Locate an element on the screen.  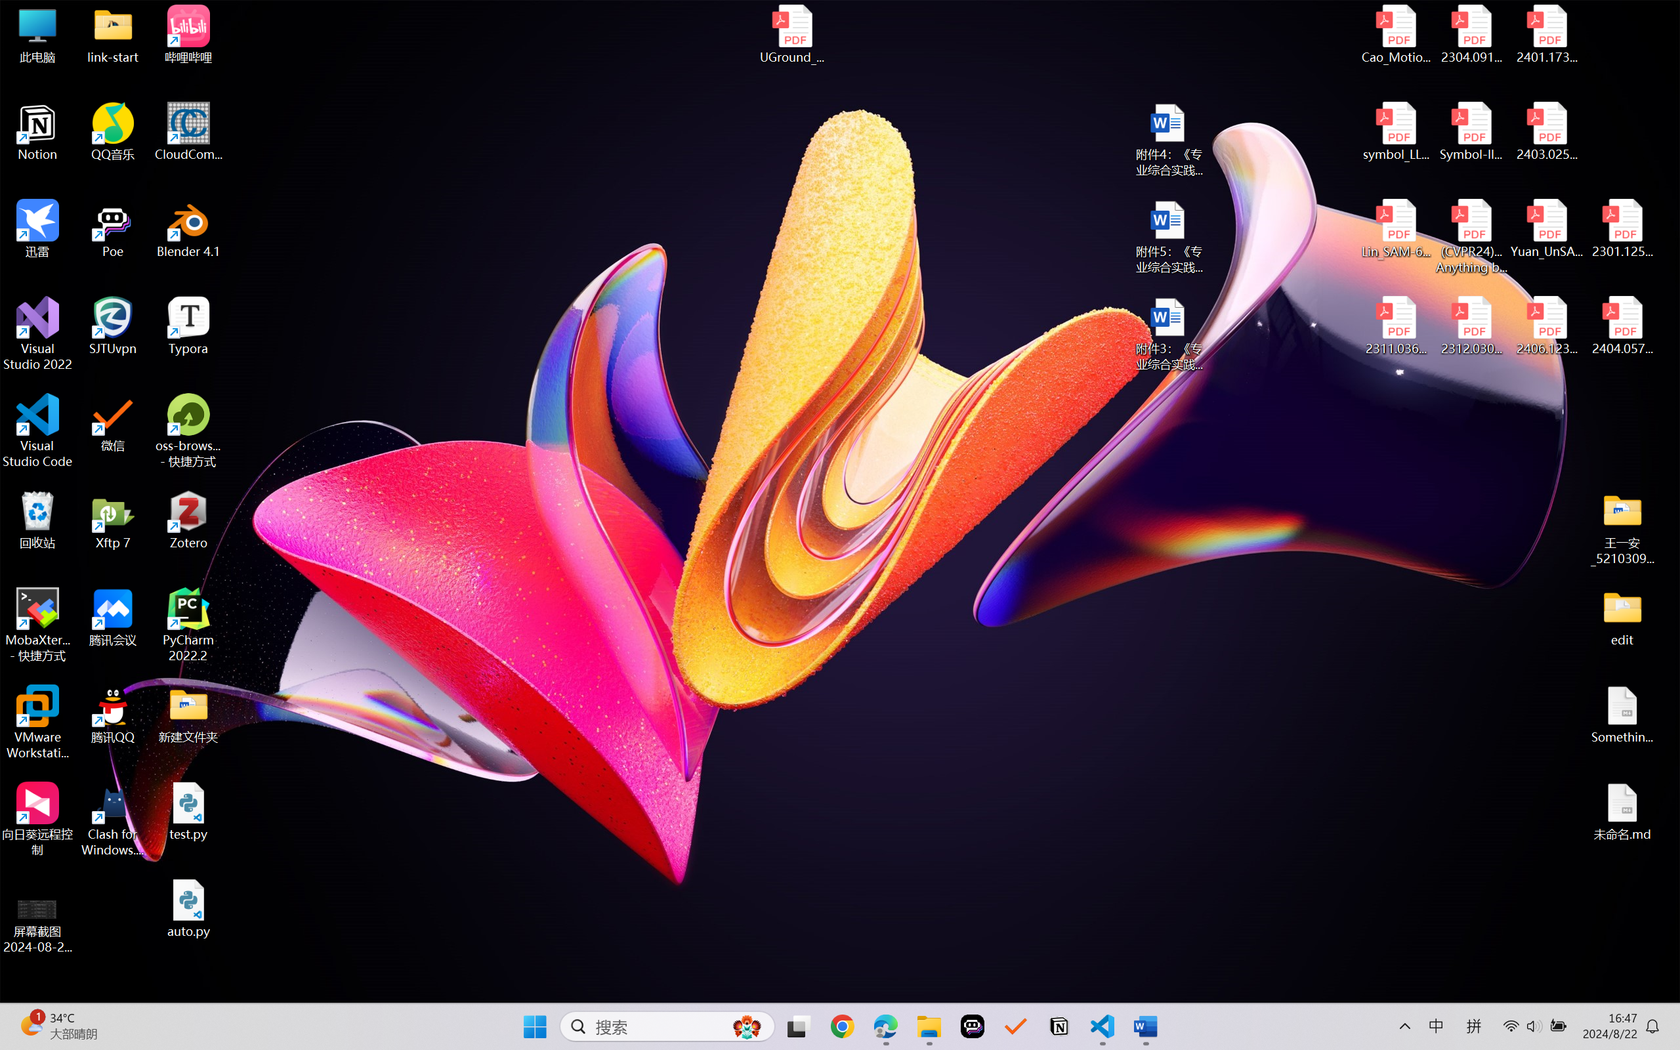
2304.09121v3.pdf is located at coordinates (1471, 34).